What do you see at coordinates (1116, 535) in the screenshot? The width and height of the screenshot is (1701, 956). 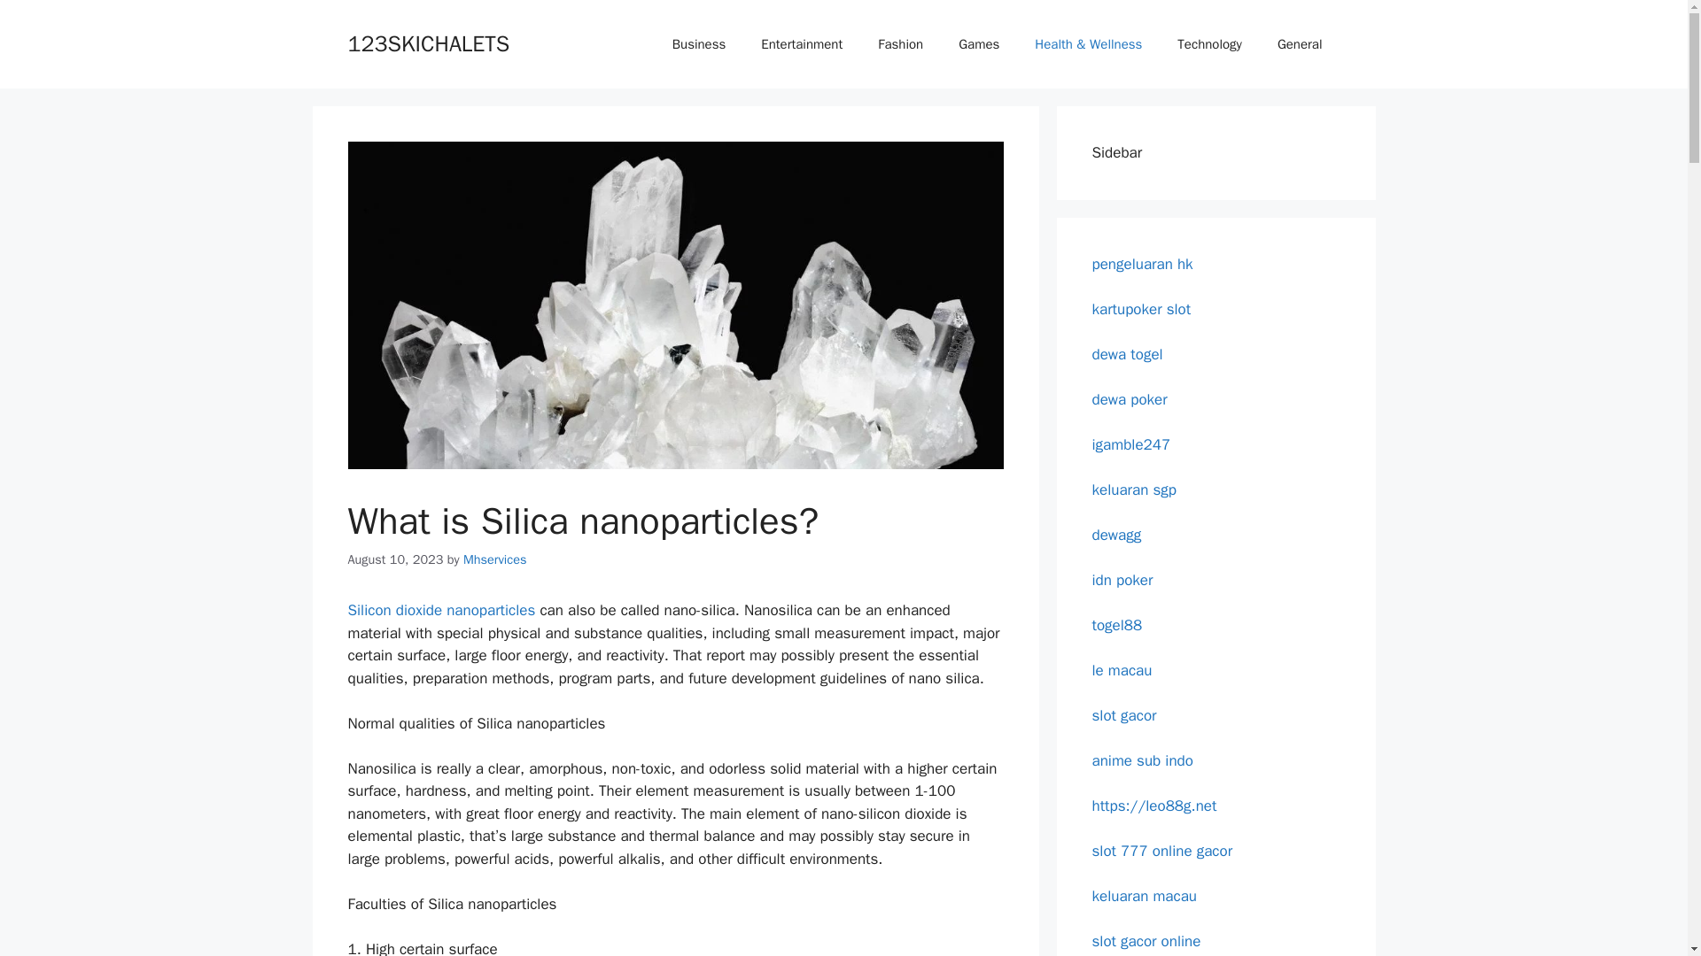 I see `dewagg` at bounding box center [1116, 535].